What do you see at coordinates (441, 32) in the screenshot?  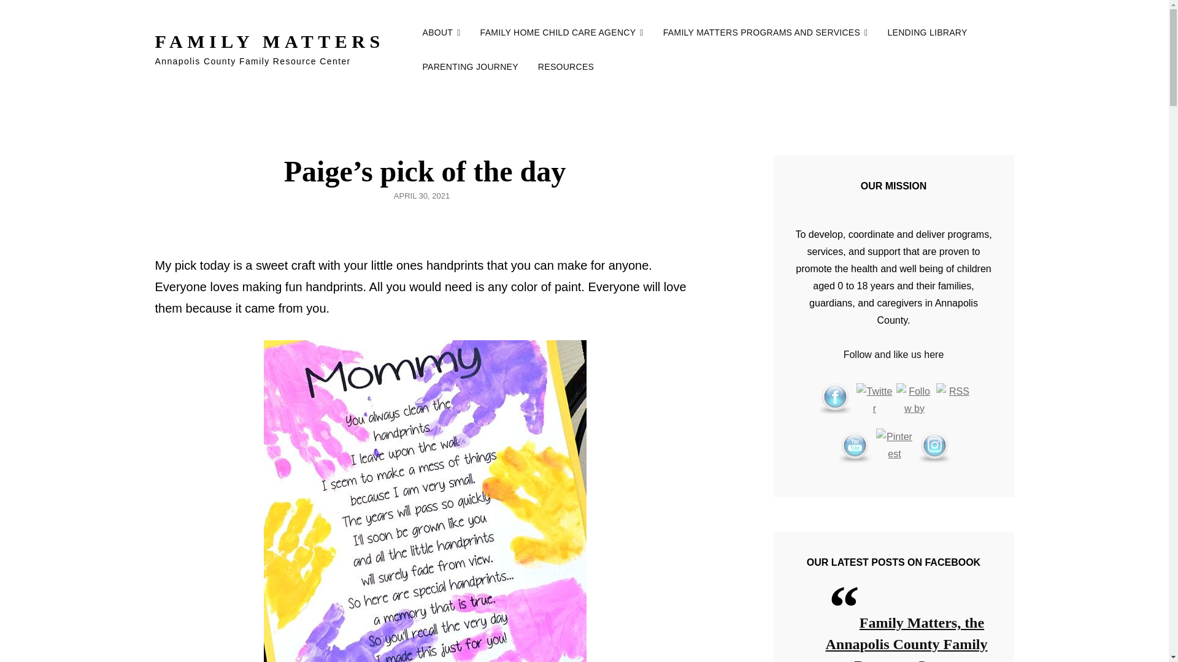 I see `ABOUT` at bounding box center [441, 32].